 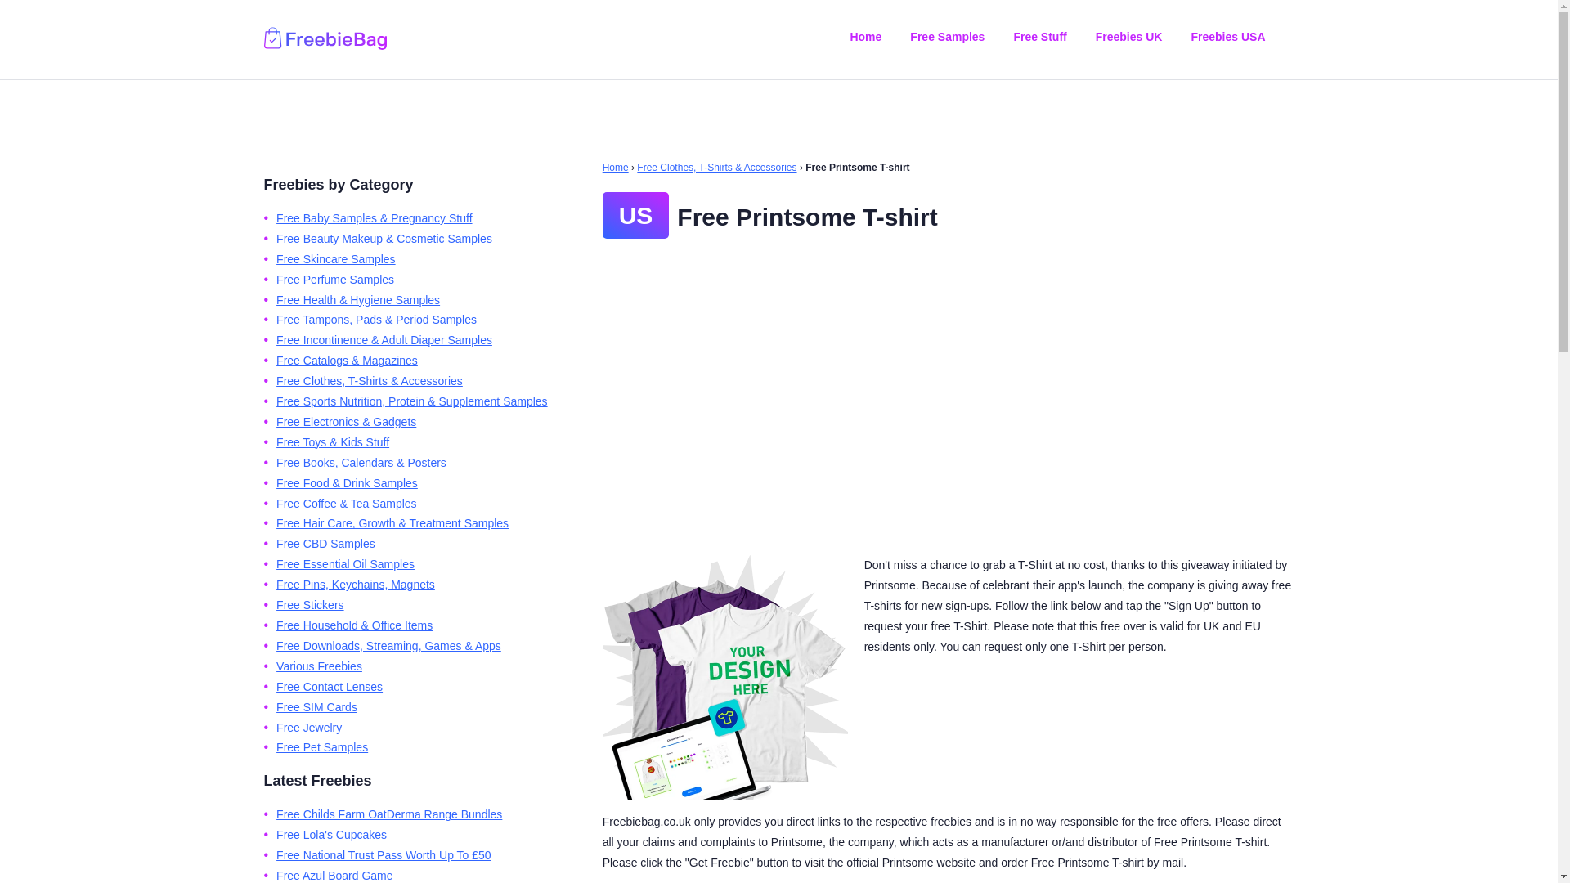 I want to click on Home, so click(x=616, y=167).